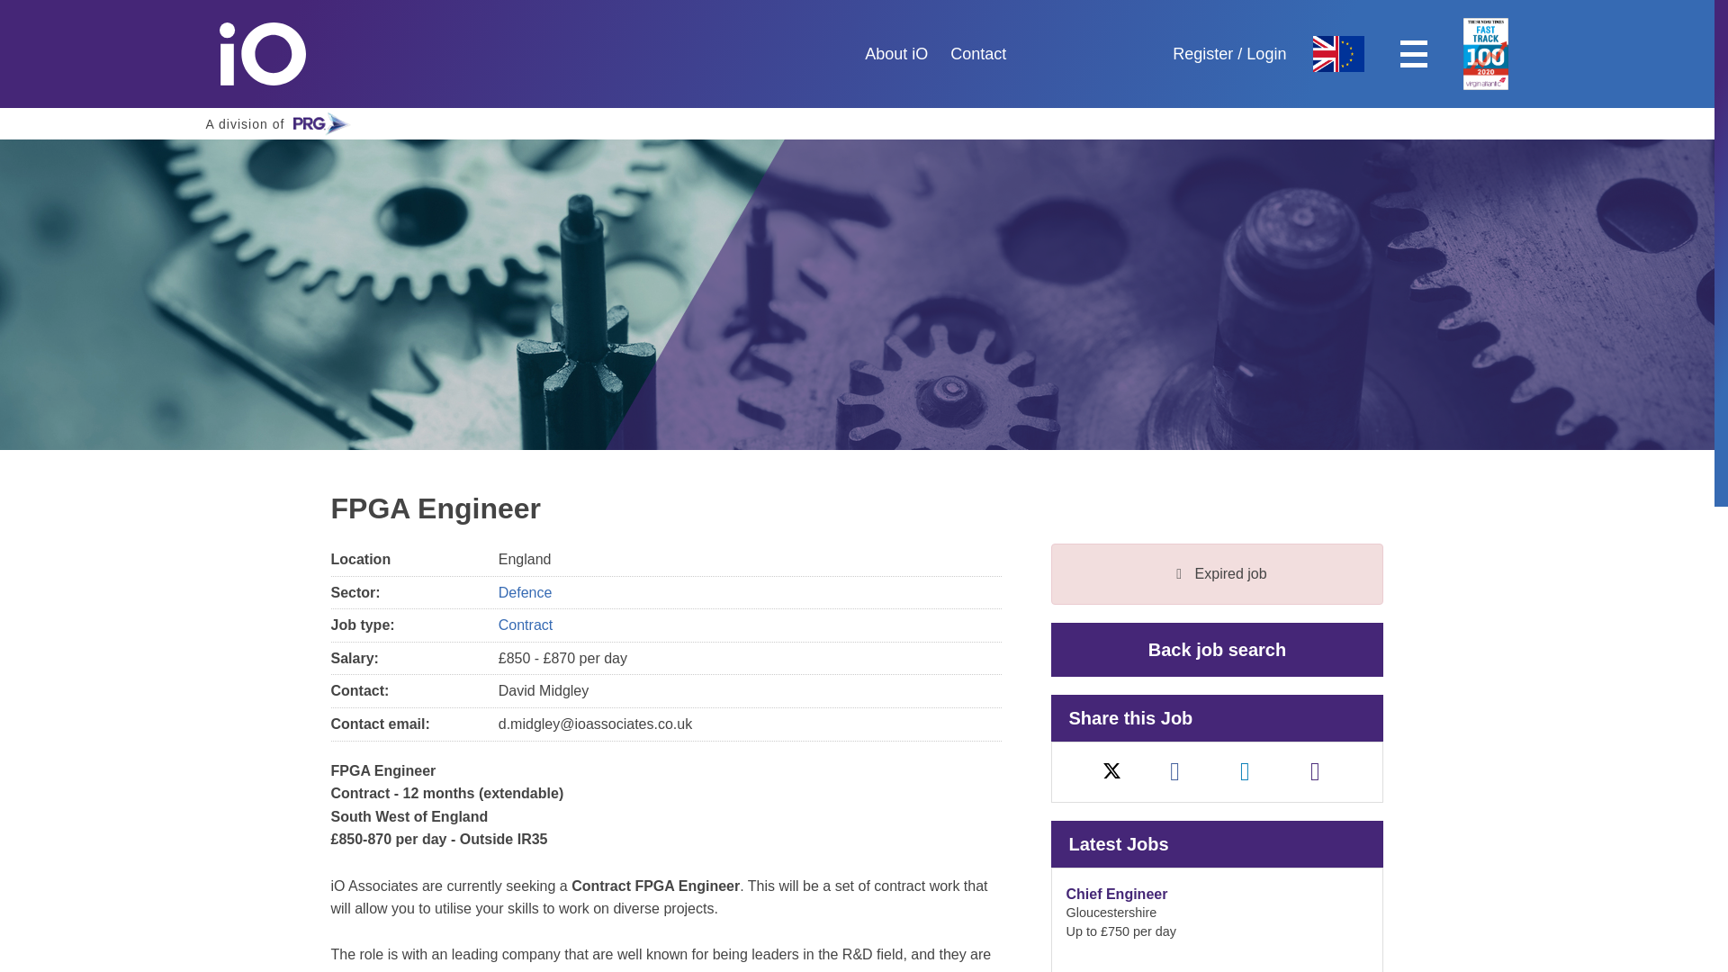  I want to click on Back job search, so click(1217, 650).